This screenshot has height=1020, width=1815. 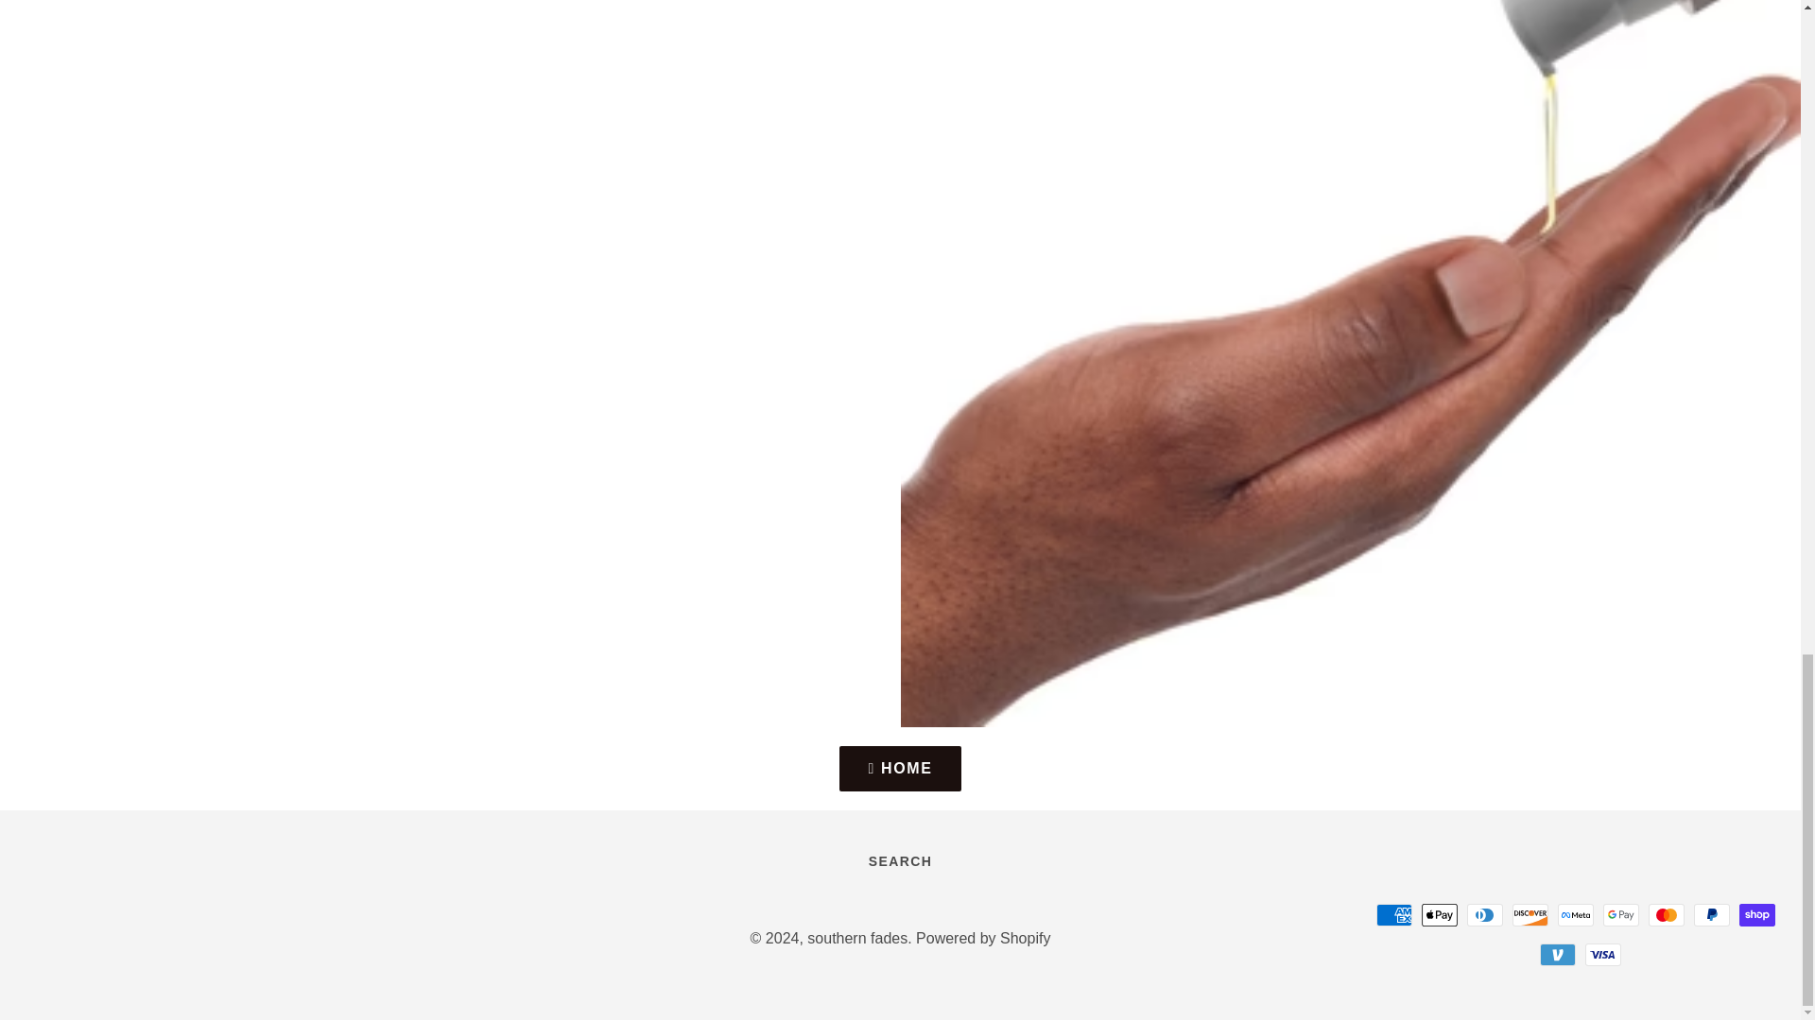 What do you see at coordinates (1439, 914) in the screenshot?
I see `Apple Pay` at bounding box center [1439, 914].